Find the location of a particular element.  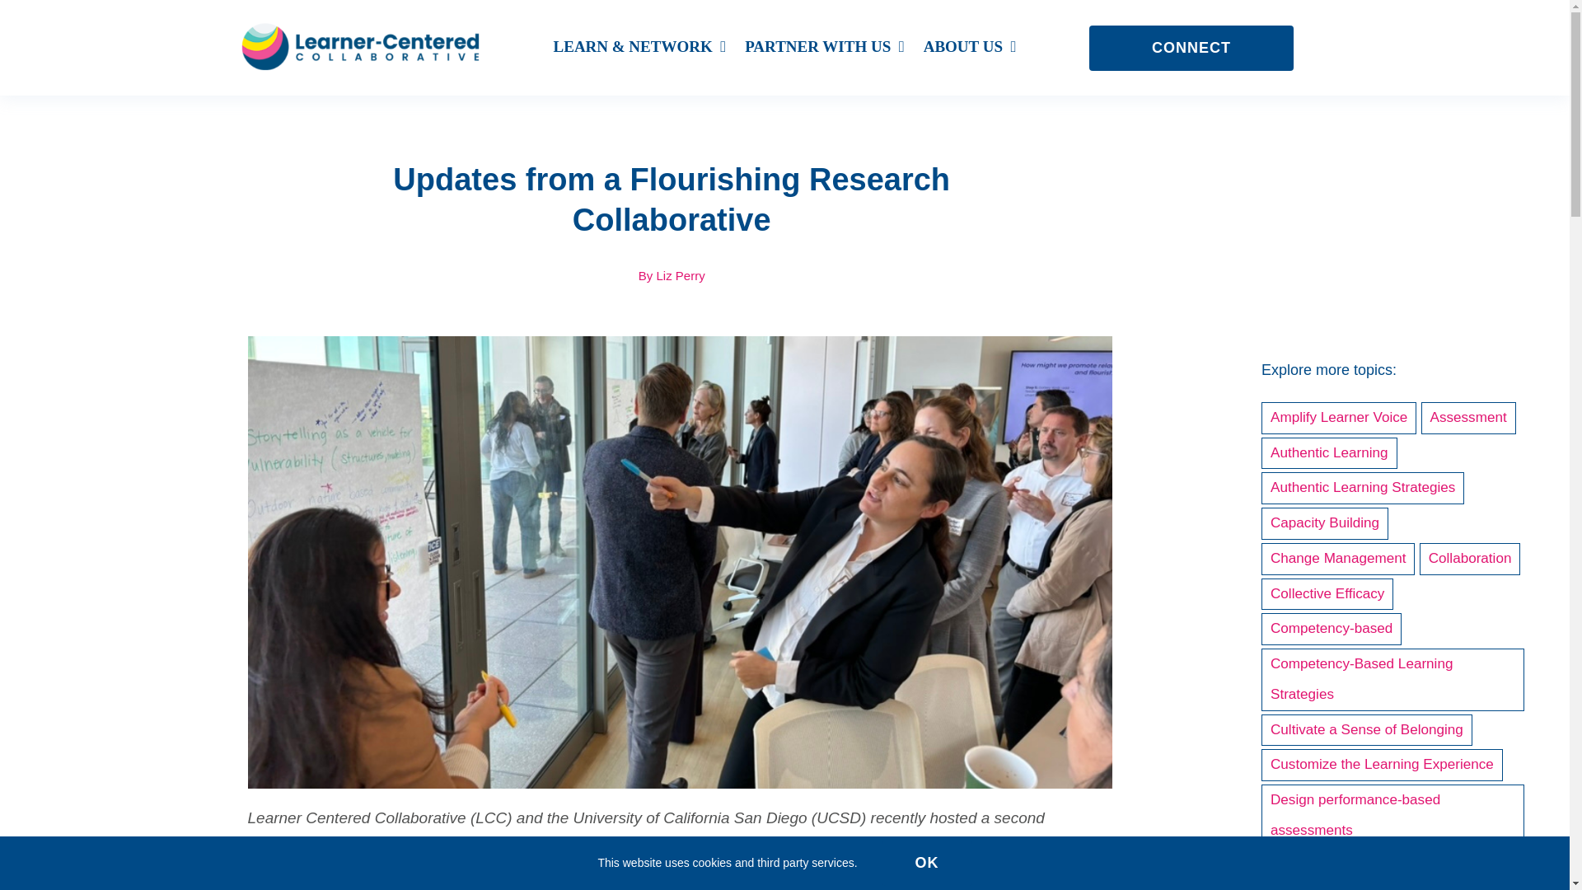

ABOUT US is located at coordinates (971, 48).